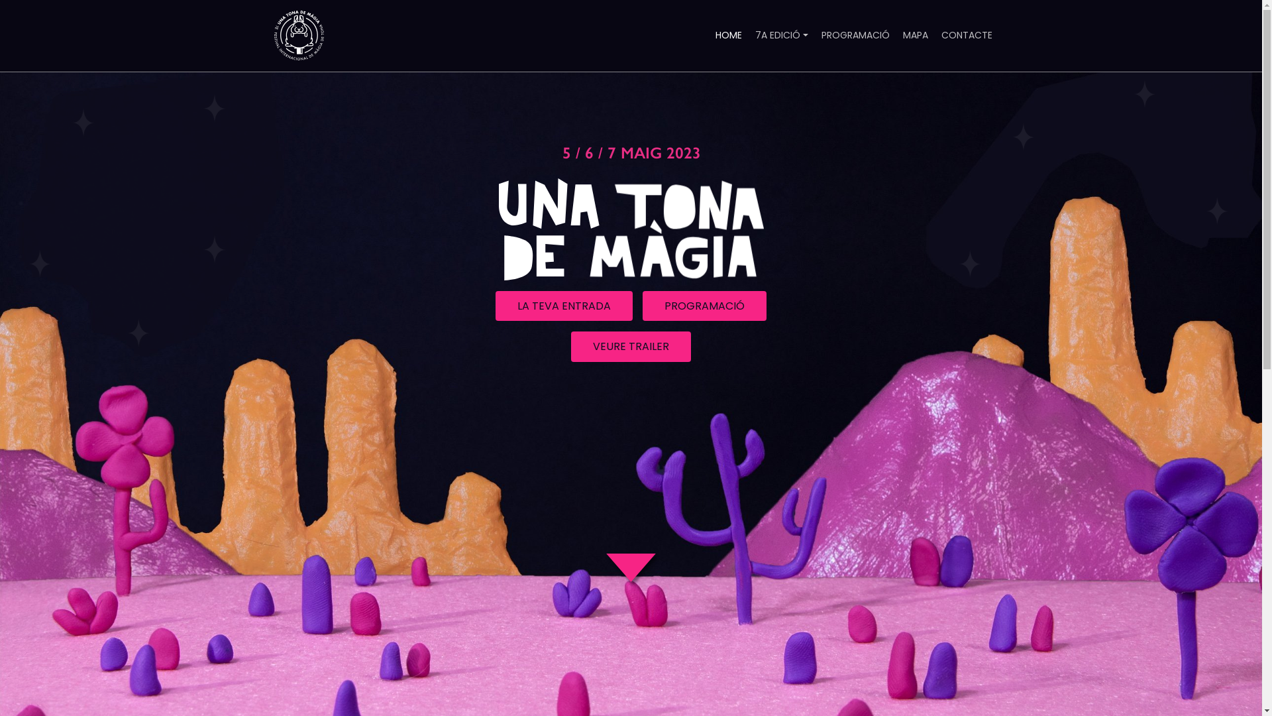 This screenshot has height=716, width=1272. What do you see at coordinates (564, 306) in the screenshot?
I see `LA TEVA ENTRADA` at bounding box center [564, 306].